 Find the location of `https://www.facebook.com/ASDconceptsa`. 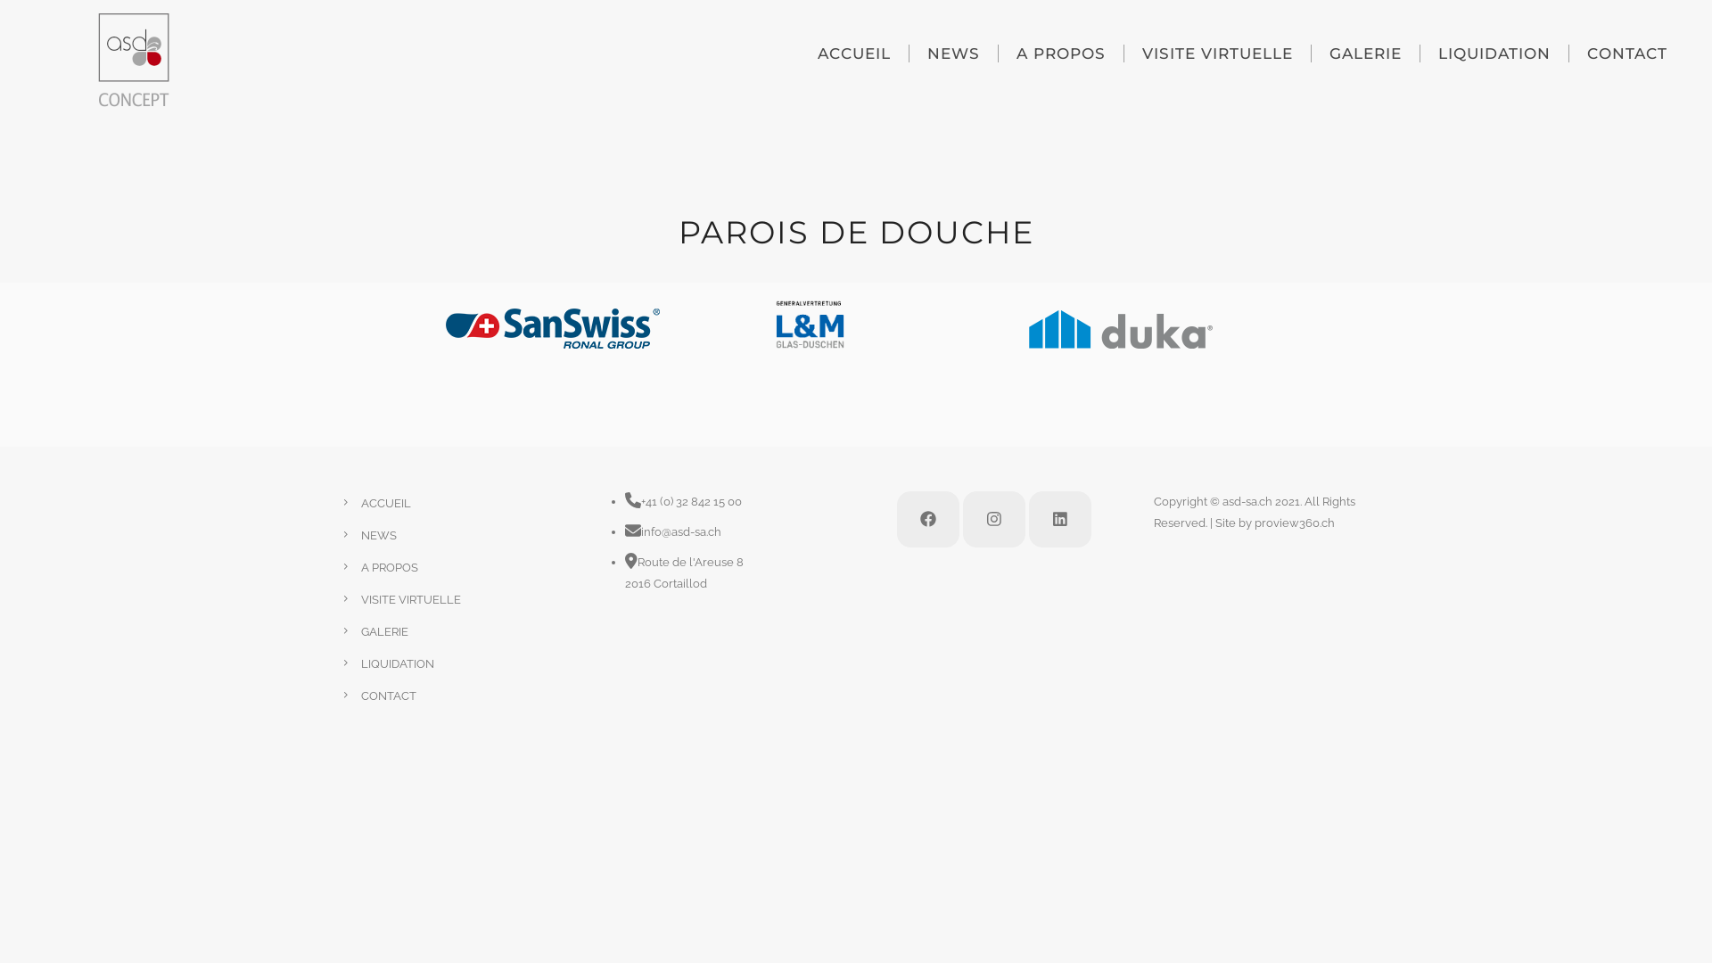

https://www.facebook.com/ASDconceptsa is located at coordinates (928, 519).